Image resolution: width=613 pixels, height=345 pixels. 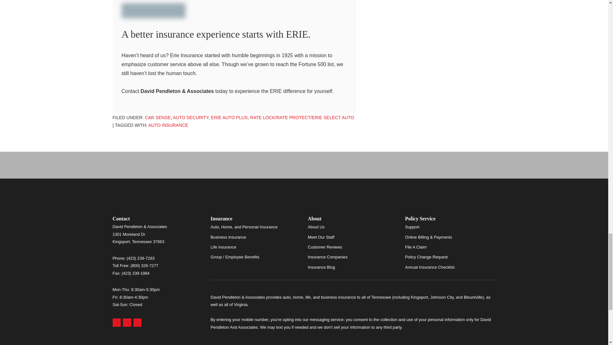 I want to click on Auto Security, so click(x=191, y=117).